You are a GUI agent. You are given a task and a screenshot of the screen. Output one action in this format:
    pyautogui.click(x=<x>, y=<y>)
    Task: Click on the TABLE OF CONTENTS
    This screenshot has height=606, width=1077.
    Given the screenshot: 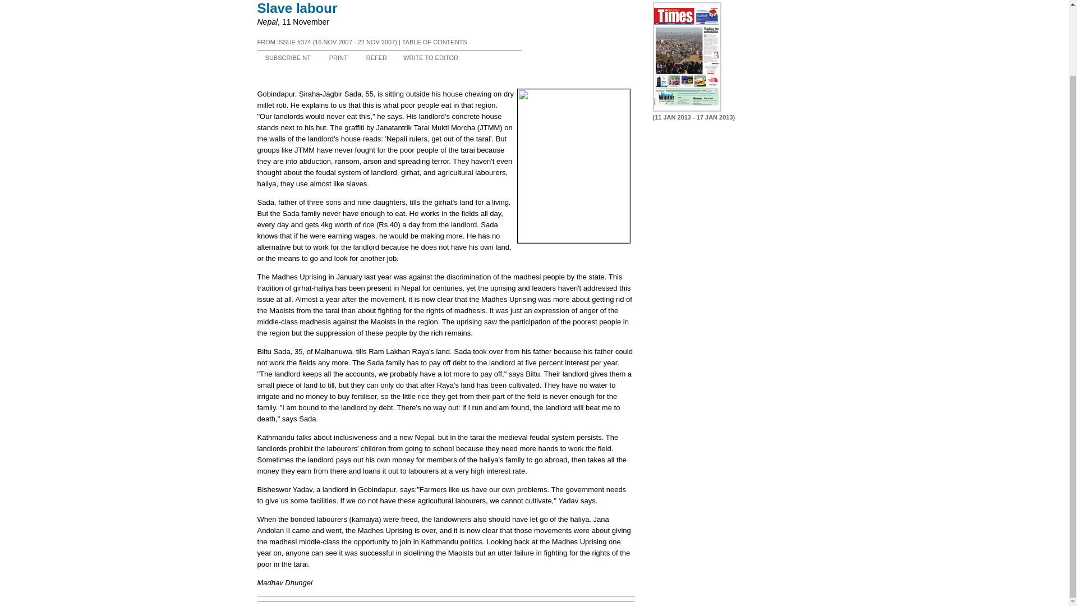 What is the action you would take?
    pyautogui.click(x=434, y=42)
    